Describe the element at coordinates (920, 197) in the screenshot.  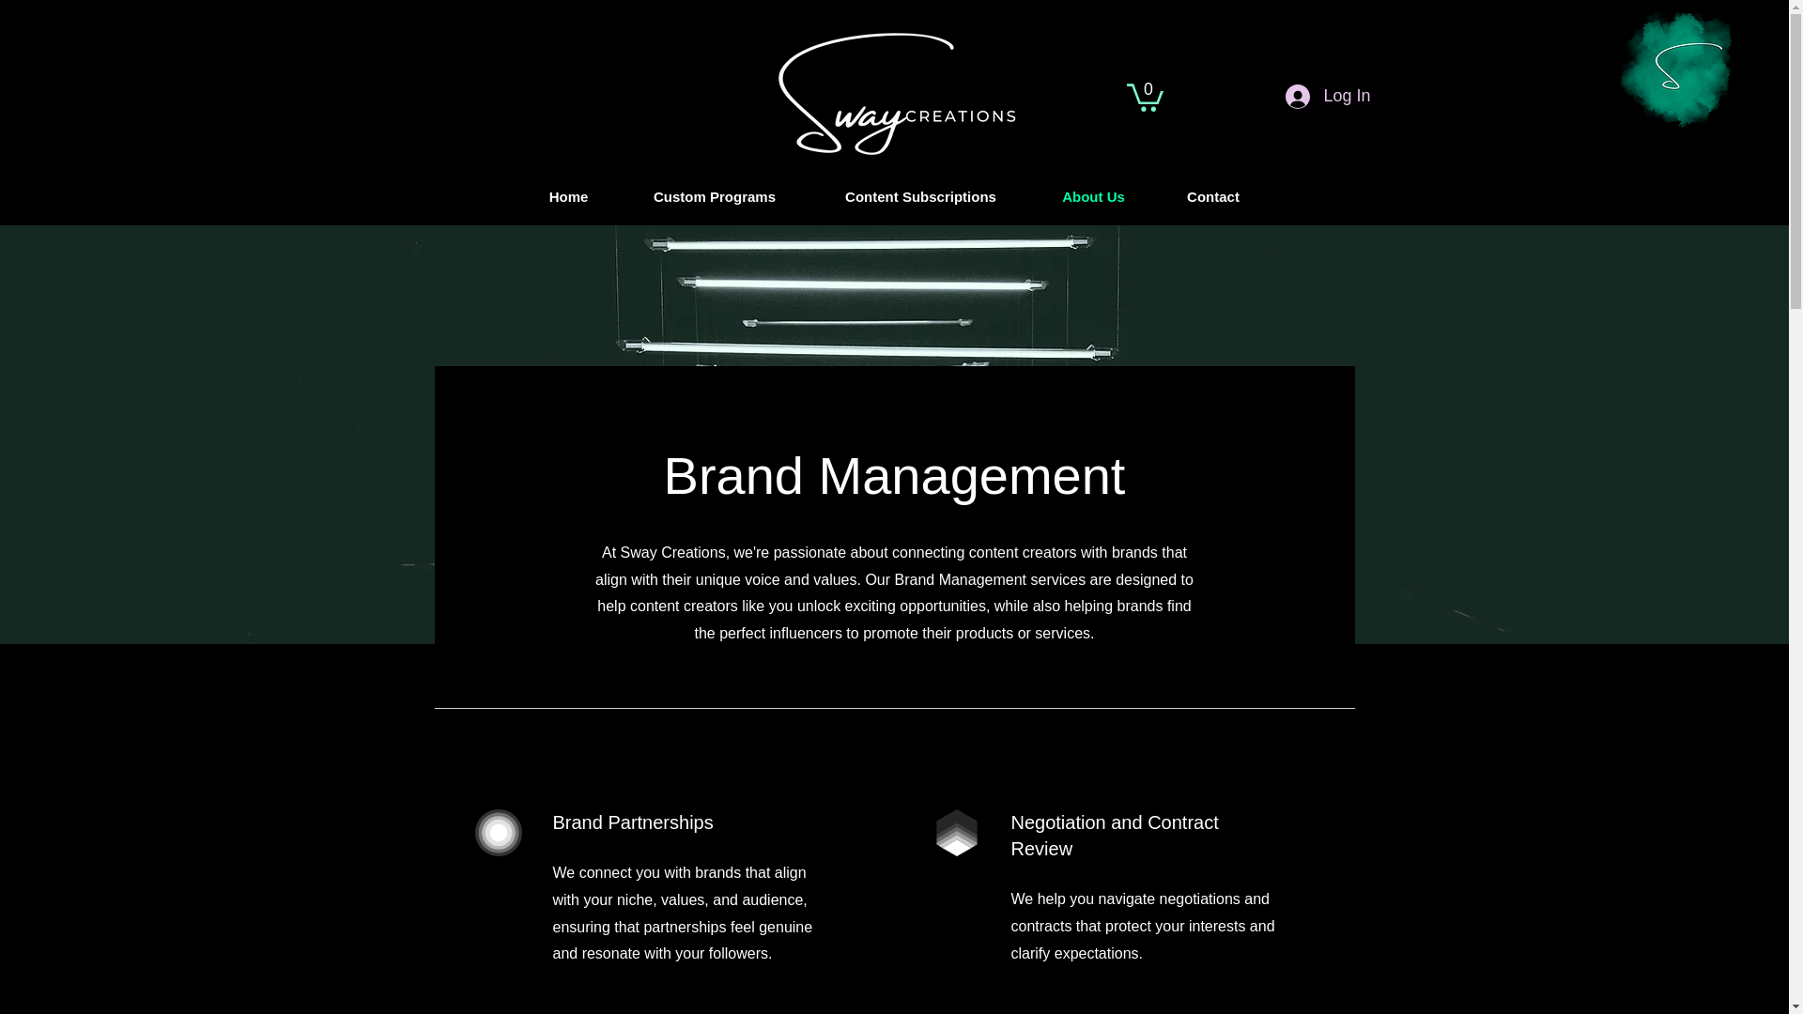
I see `Content Subscriptions` at that location.